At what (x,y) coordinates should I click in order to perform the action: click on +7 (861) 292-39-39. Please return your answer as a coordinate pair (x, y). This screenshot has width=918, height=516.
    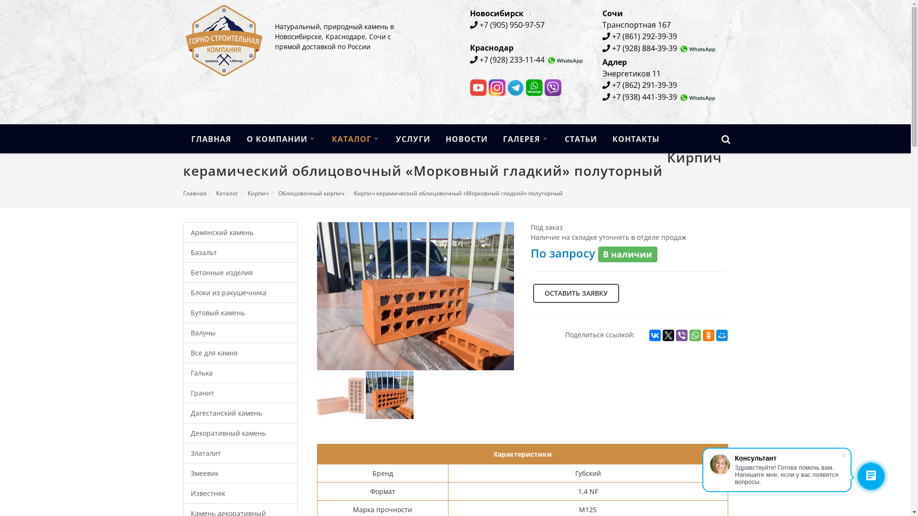
    Looking at the image, I should click on (645, 36).